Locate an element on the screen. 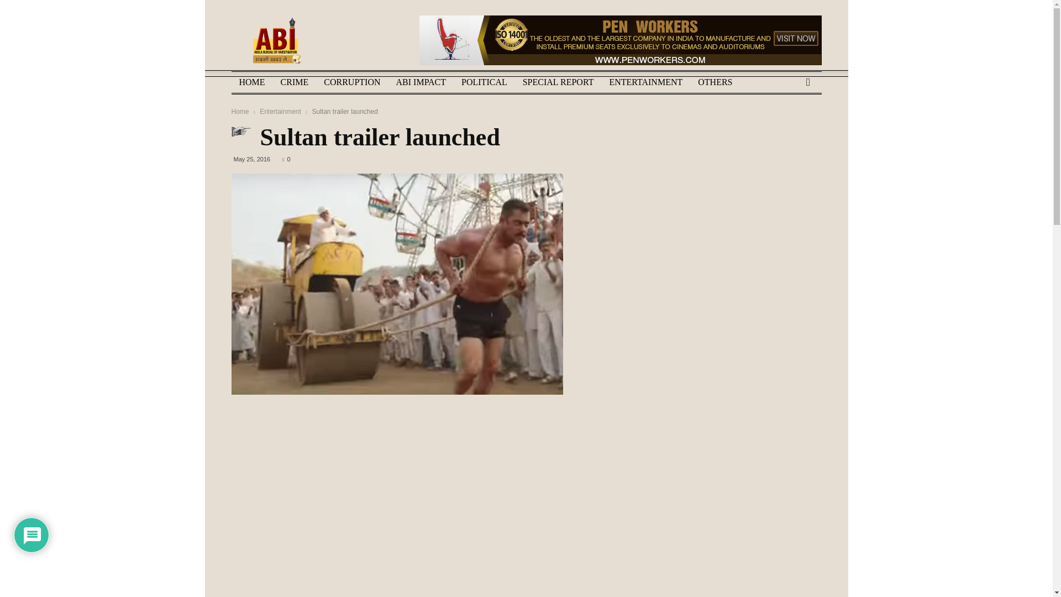 The height and width of the screenshot is (597, 1061). OTHERS is located at coordinates (715, 82).